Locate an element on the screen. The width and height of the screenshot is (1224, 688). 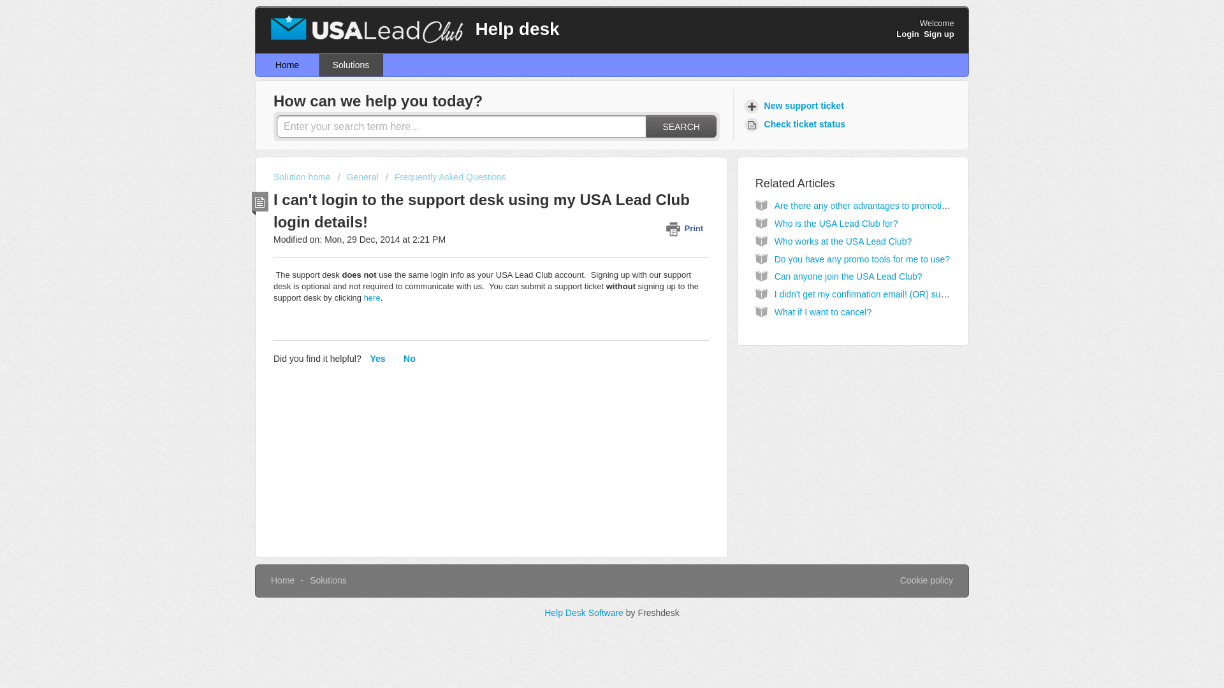
Check ticket status is located at coordinates (797, 124).